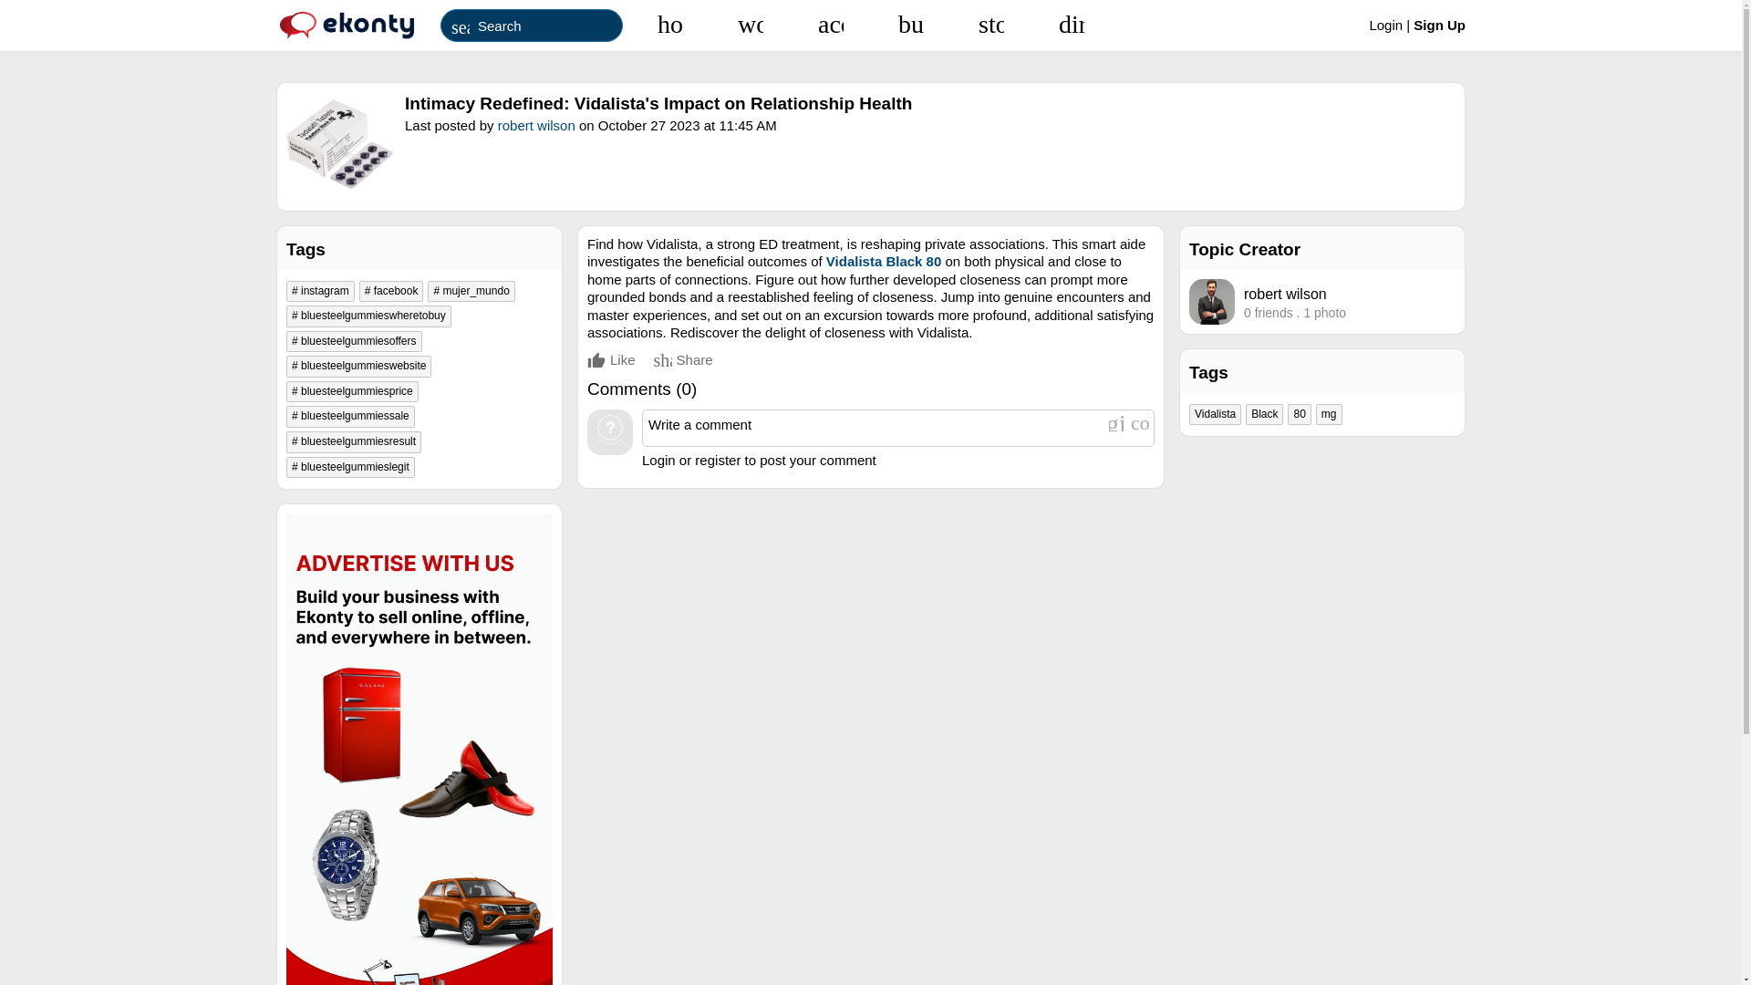  What do you see at coordinates (1299, 413) in the screenshot?
I see `80` at bounding box center [1299, 413].